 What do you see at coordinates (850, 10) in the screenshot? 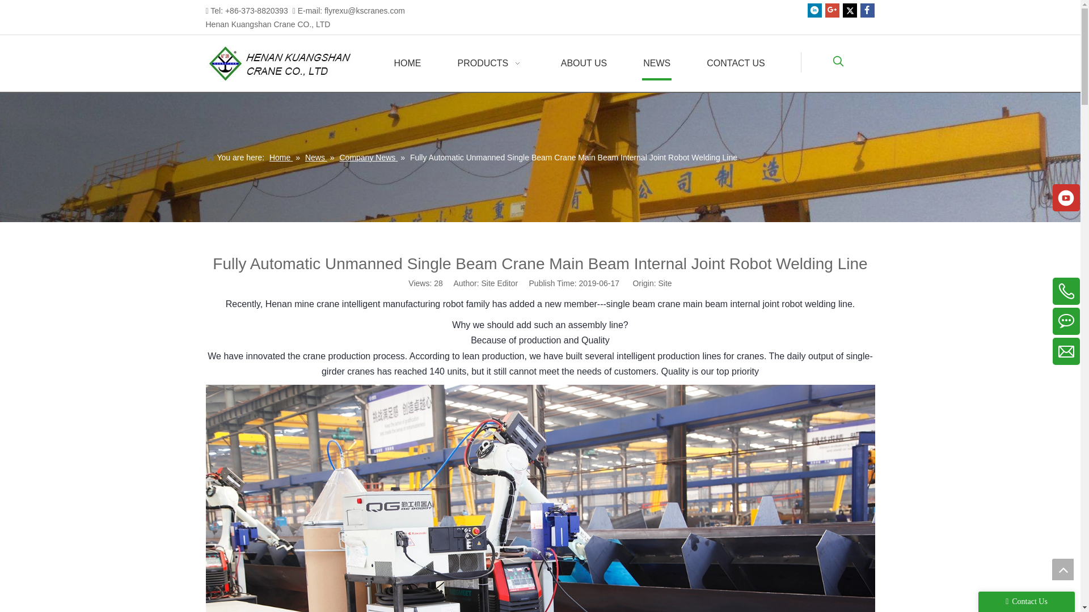
I see `Twitter` at bounding box center [850, 10].